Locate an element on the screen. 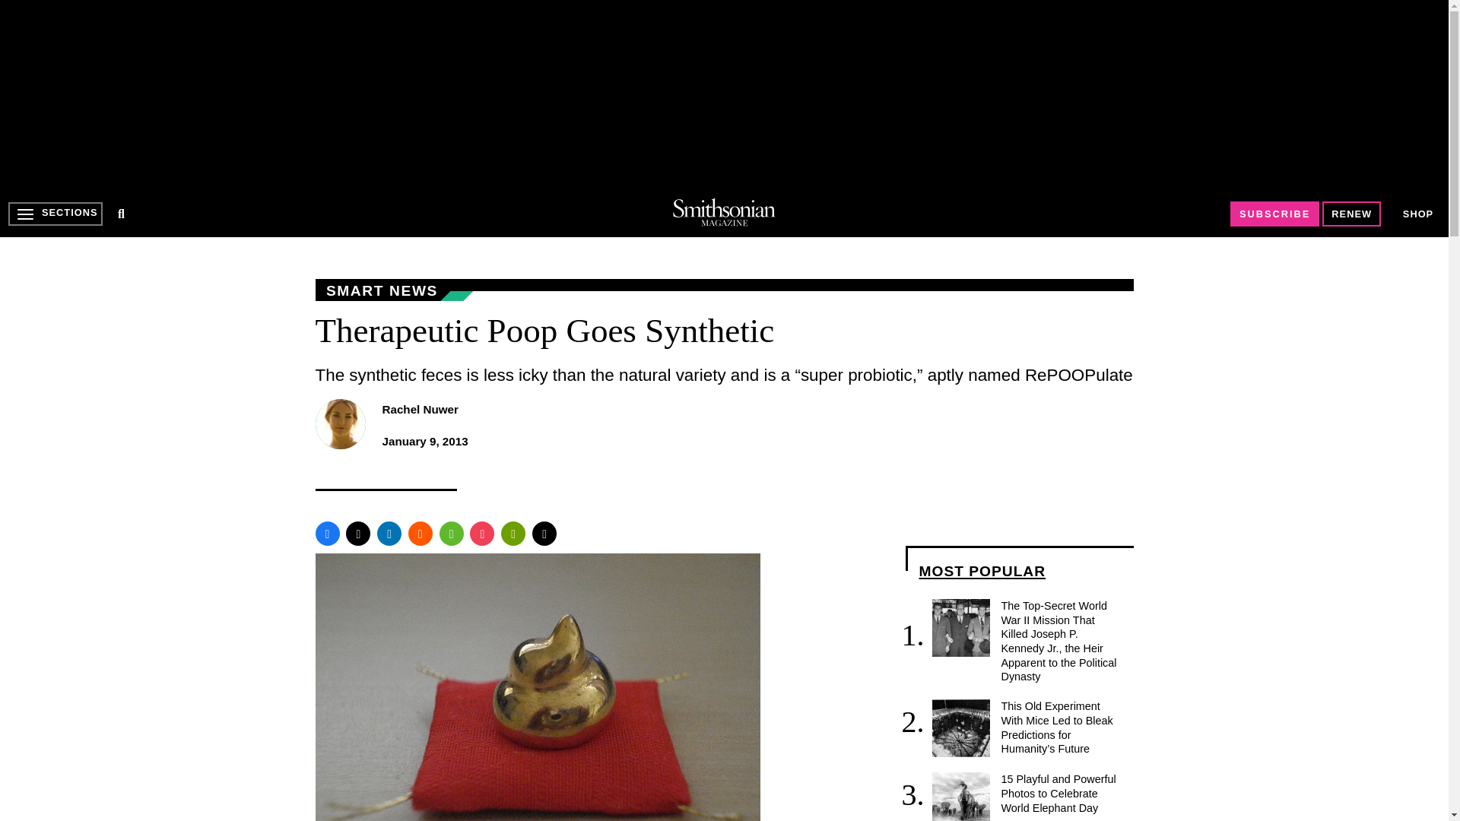  3rd party ad content is located at coordinates (723, 94).